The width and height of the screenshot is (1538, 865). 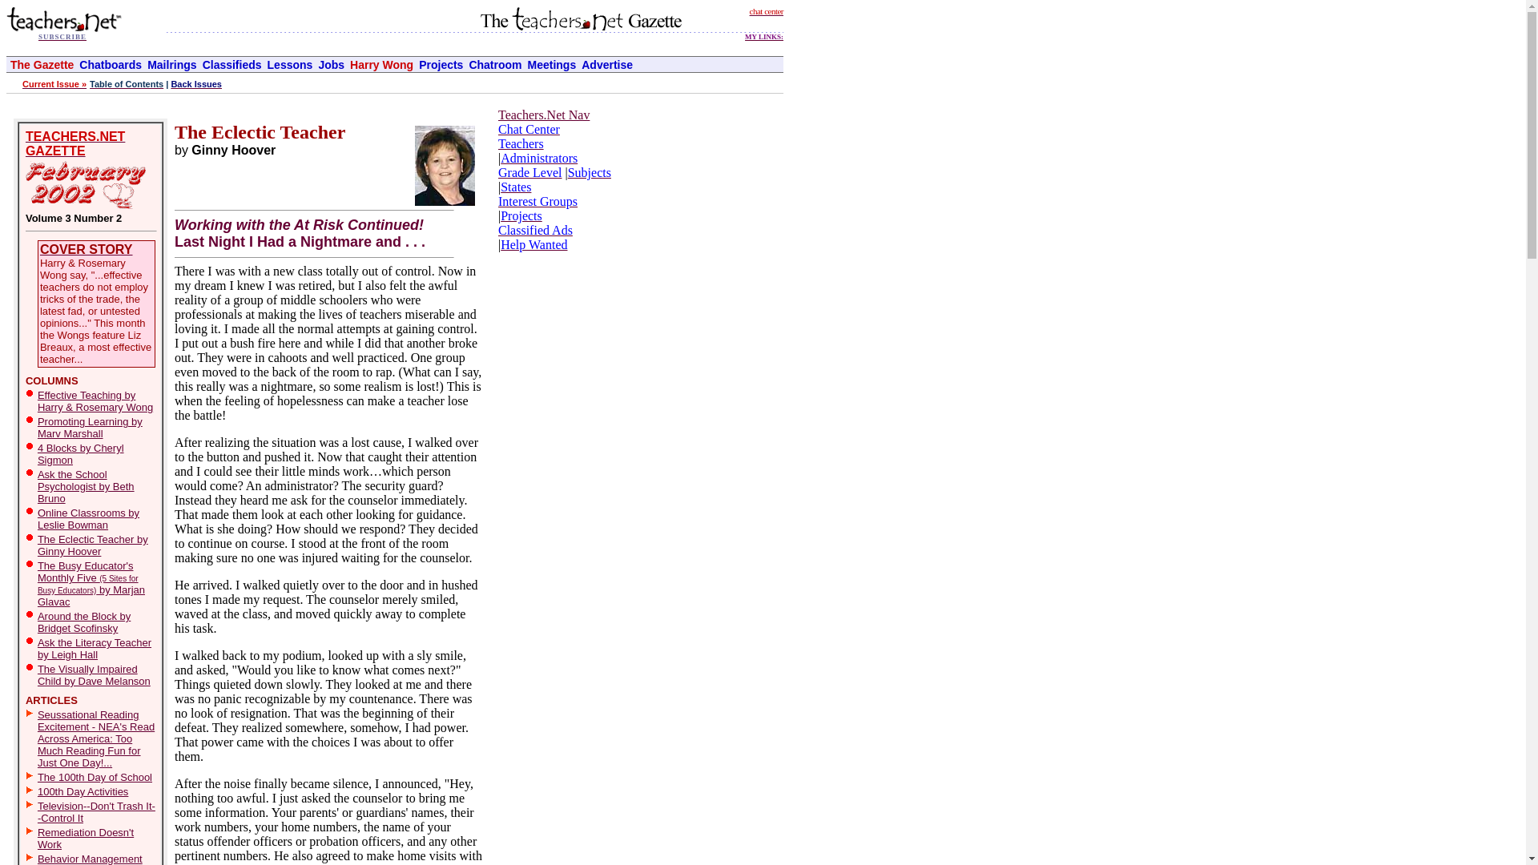 What do you see at coordinates (232, 64) in the screenshot?
I see `Classifieds` at bounding box center [232, 64].